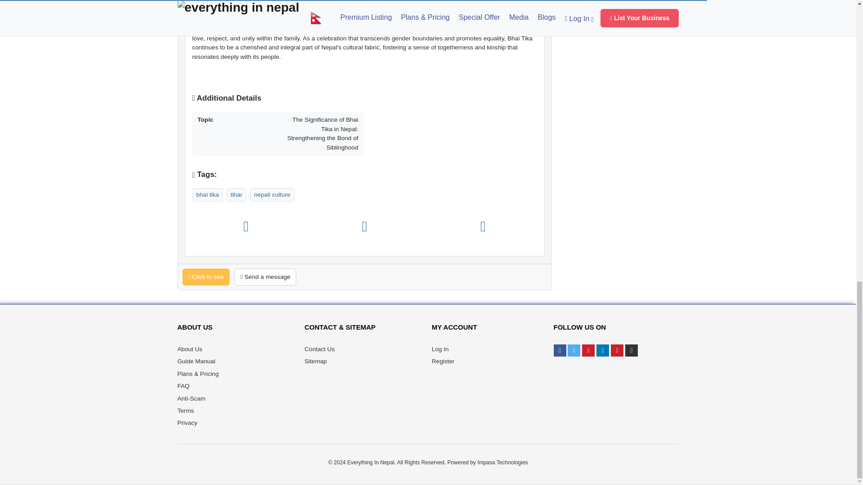 The width and height of the screenshot is (863, 485). What do you see at coordinates (617, 350) in the screenshot?
I see `Pinterest` at bounding box center [617, 350].